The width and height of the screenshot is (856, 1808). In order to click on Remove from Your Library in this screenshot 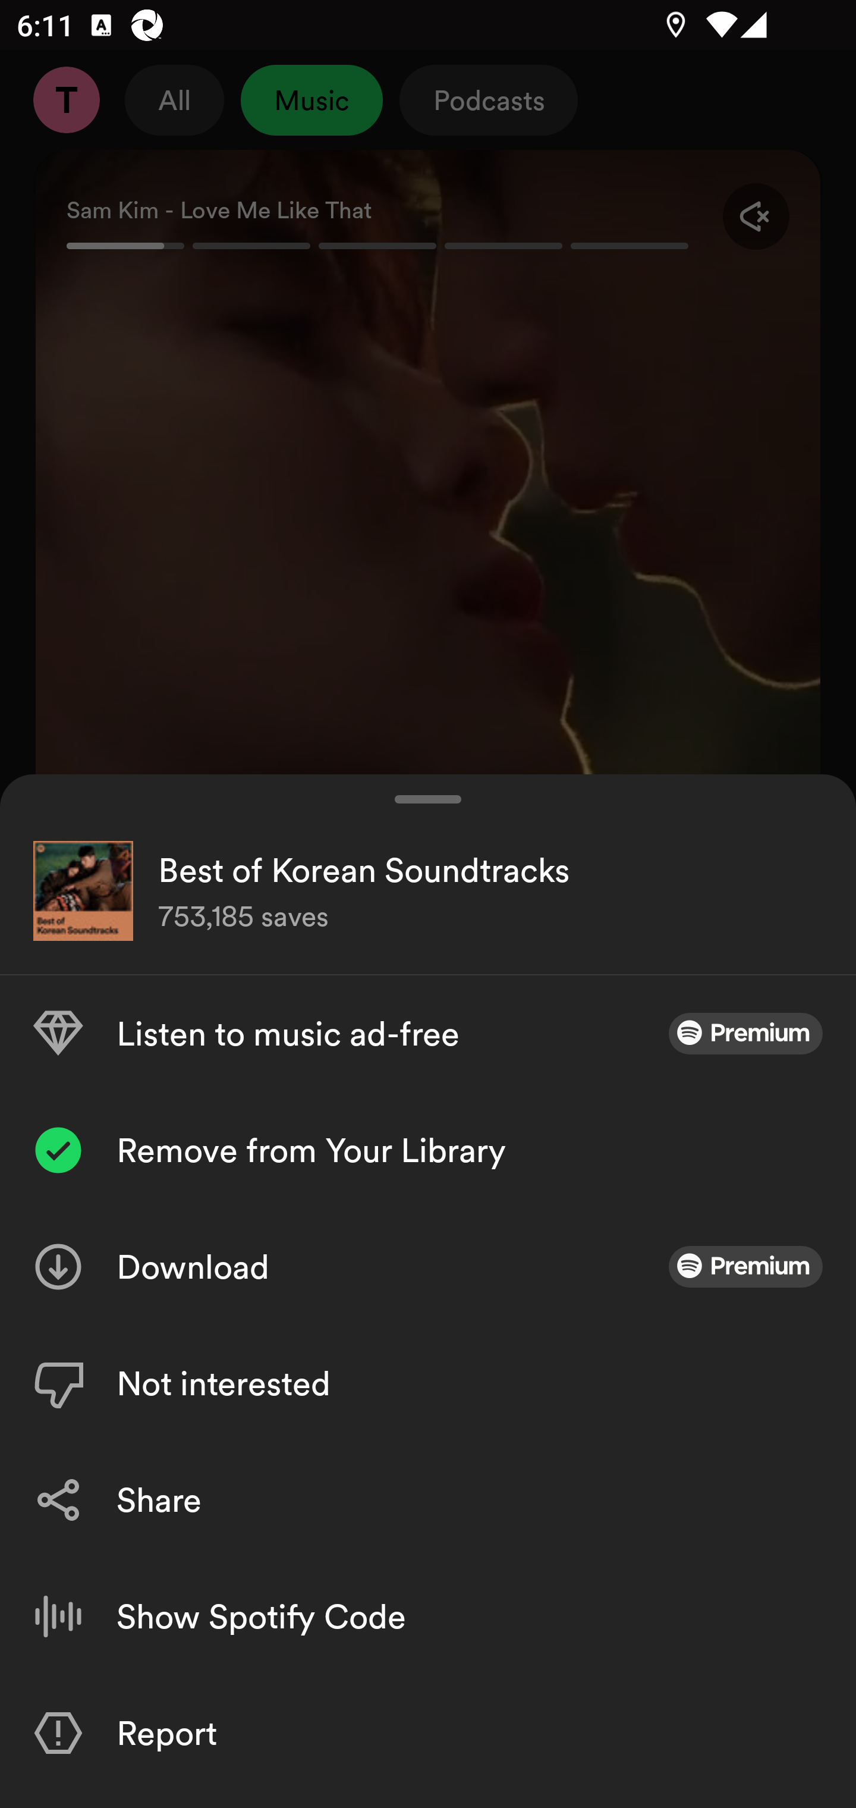, I will do `click(428, 1150)`.